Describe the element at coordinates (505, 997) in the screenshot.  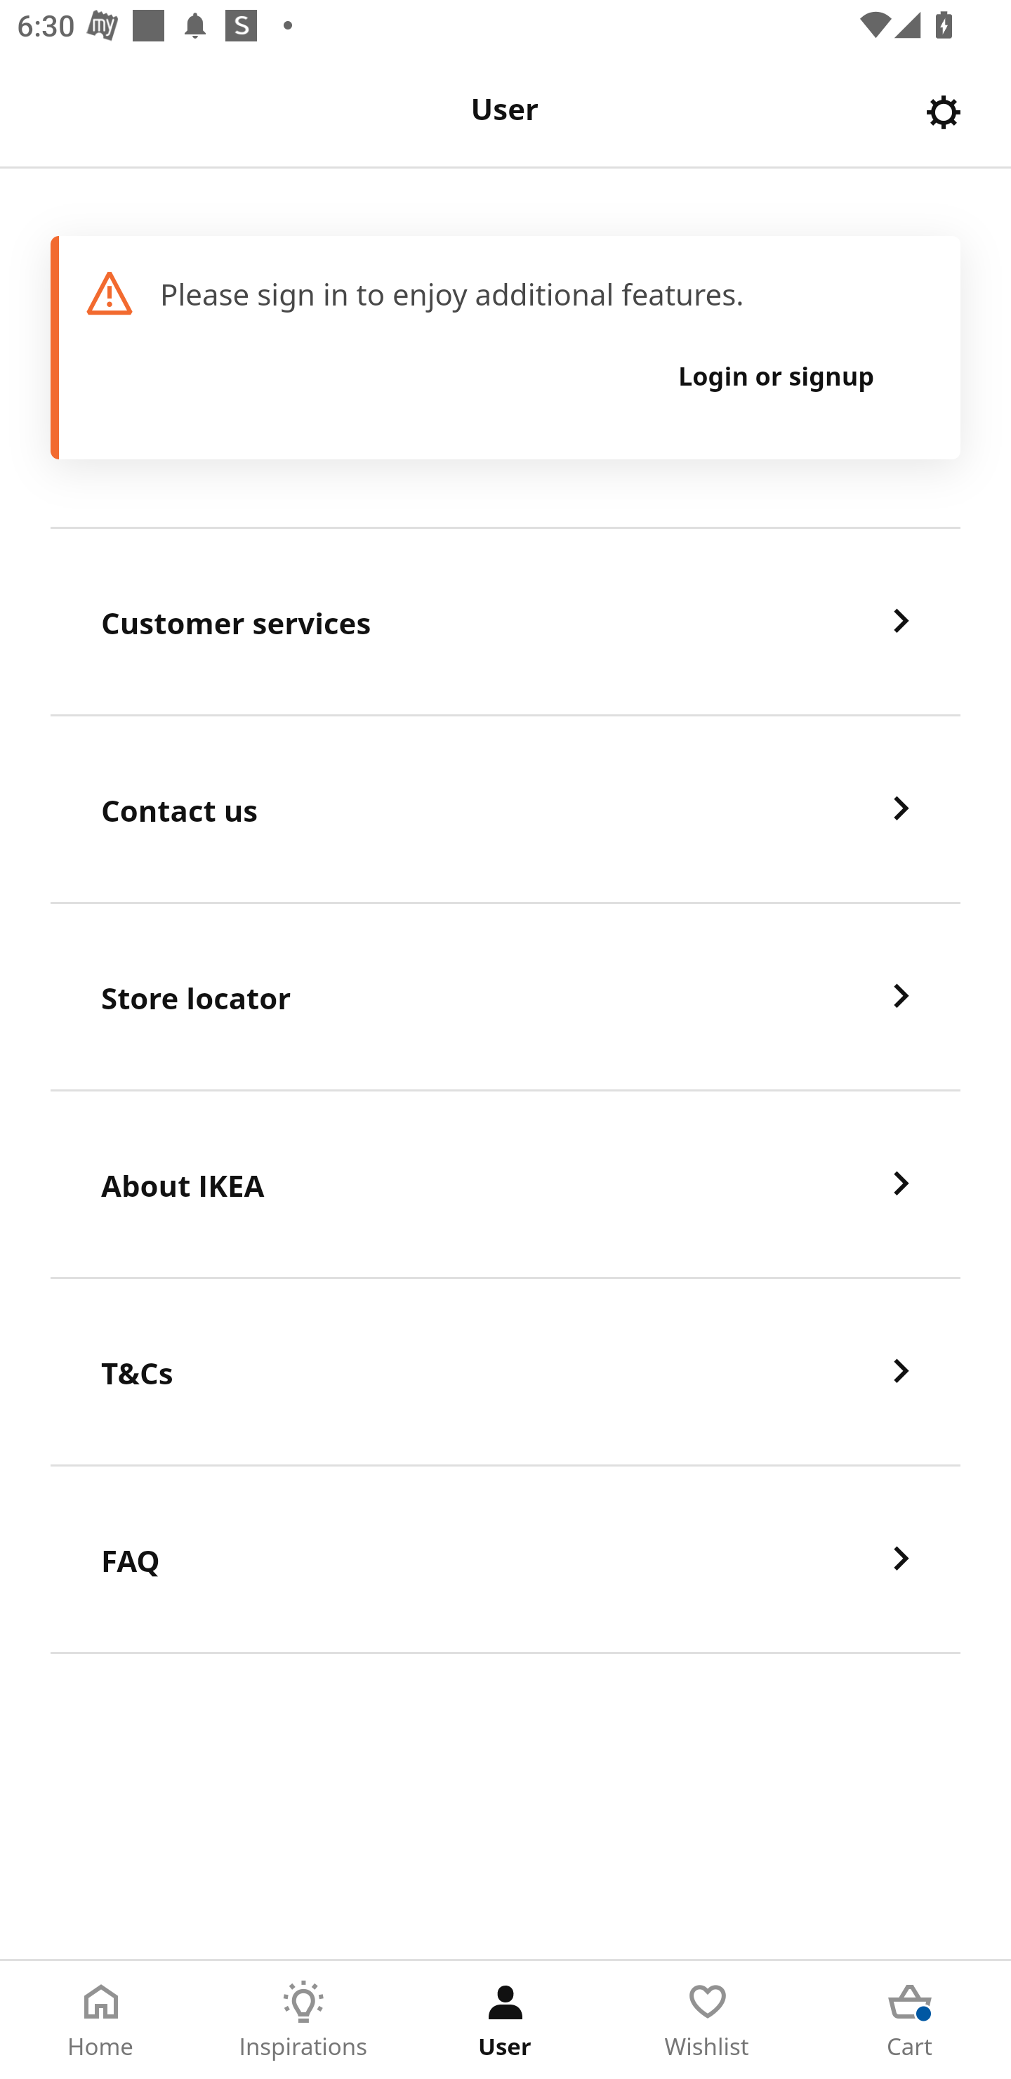
I see `Store locator` at that location.